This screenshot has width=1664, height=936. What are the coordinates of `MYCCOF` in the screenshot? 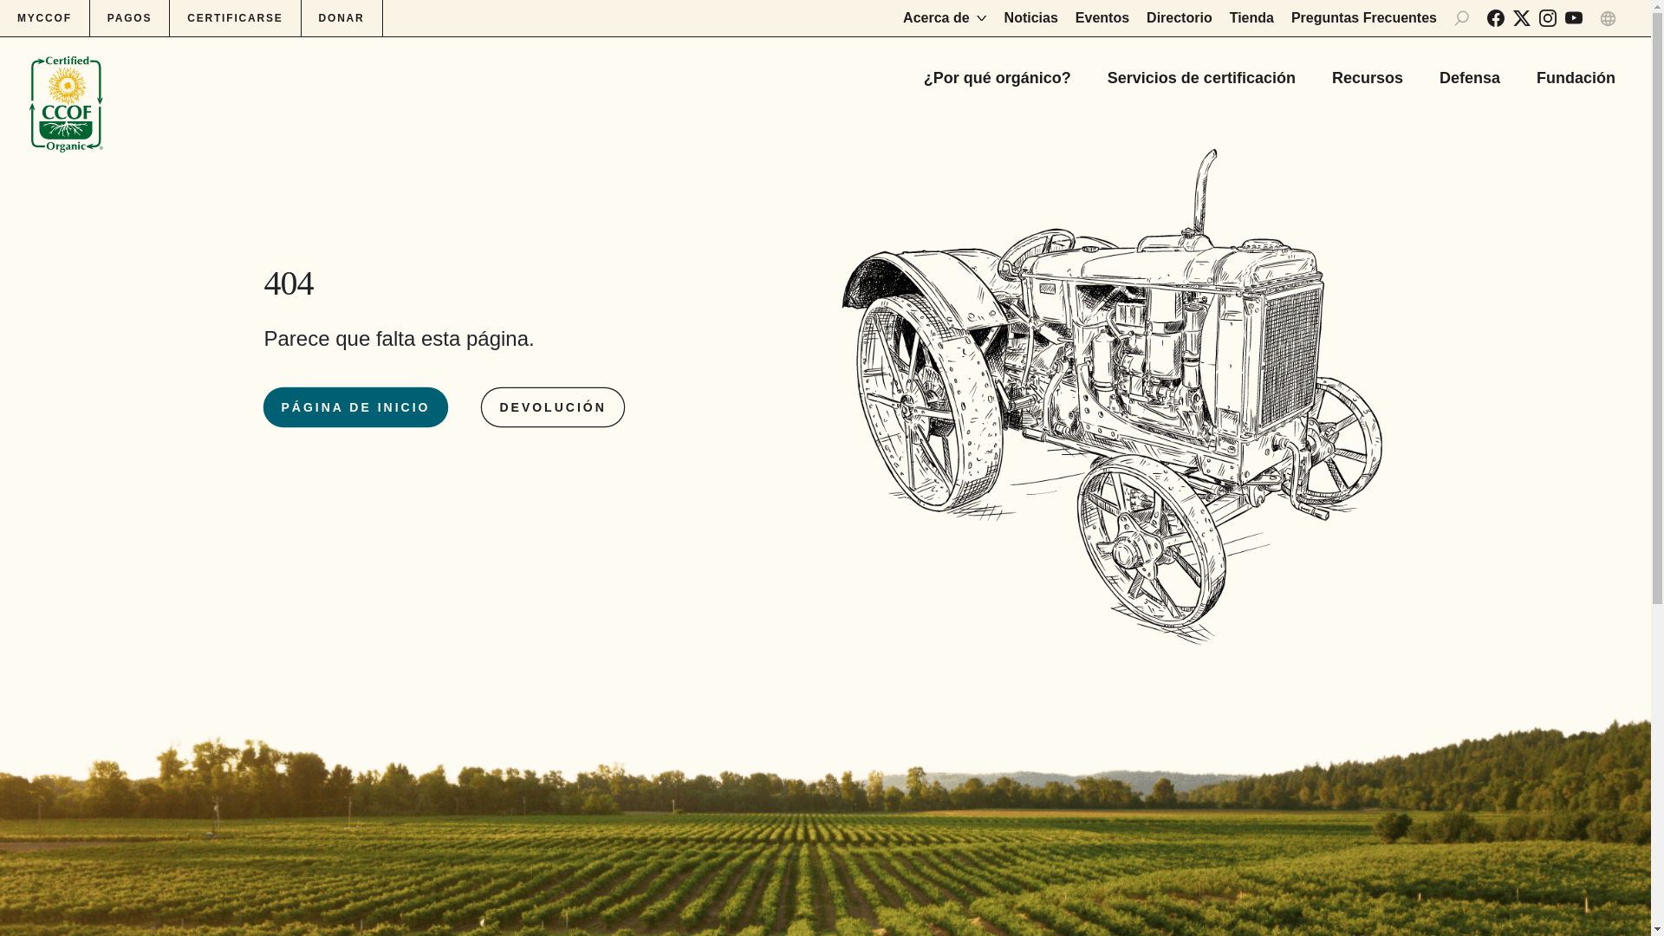 It's located at (45, 18).